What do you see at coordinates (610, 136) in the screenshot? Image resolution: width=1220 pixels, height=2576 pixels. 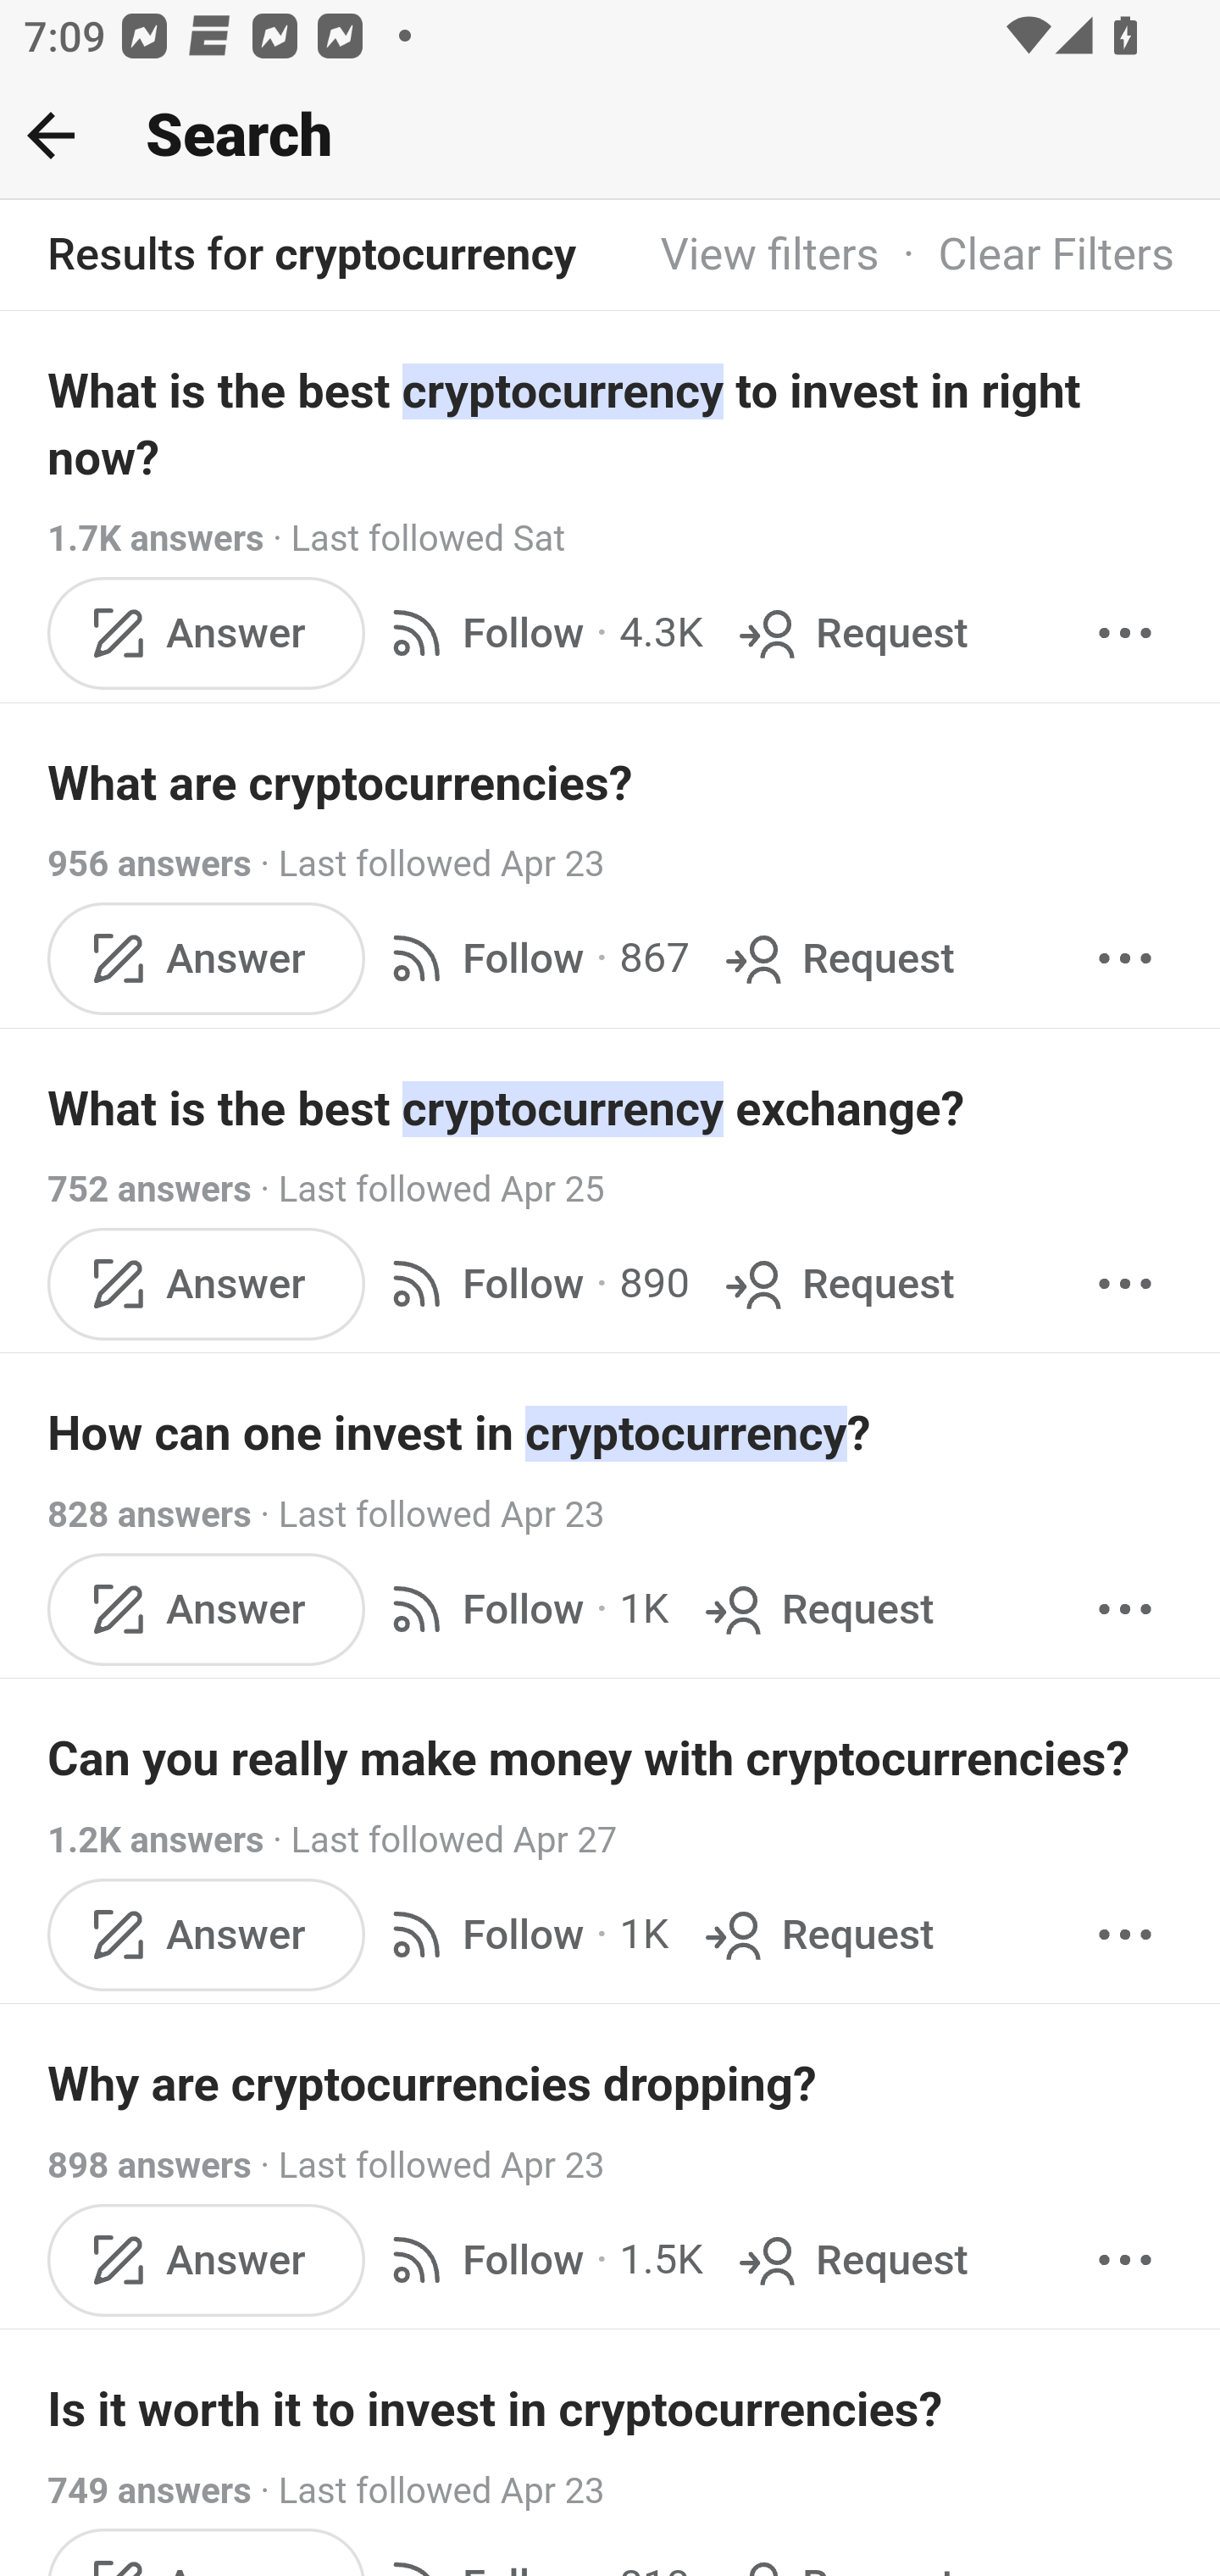 I see `Back Search` at bounding box center [610, 136].